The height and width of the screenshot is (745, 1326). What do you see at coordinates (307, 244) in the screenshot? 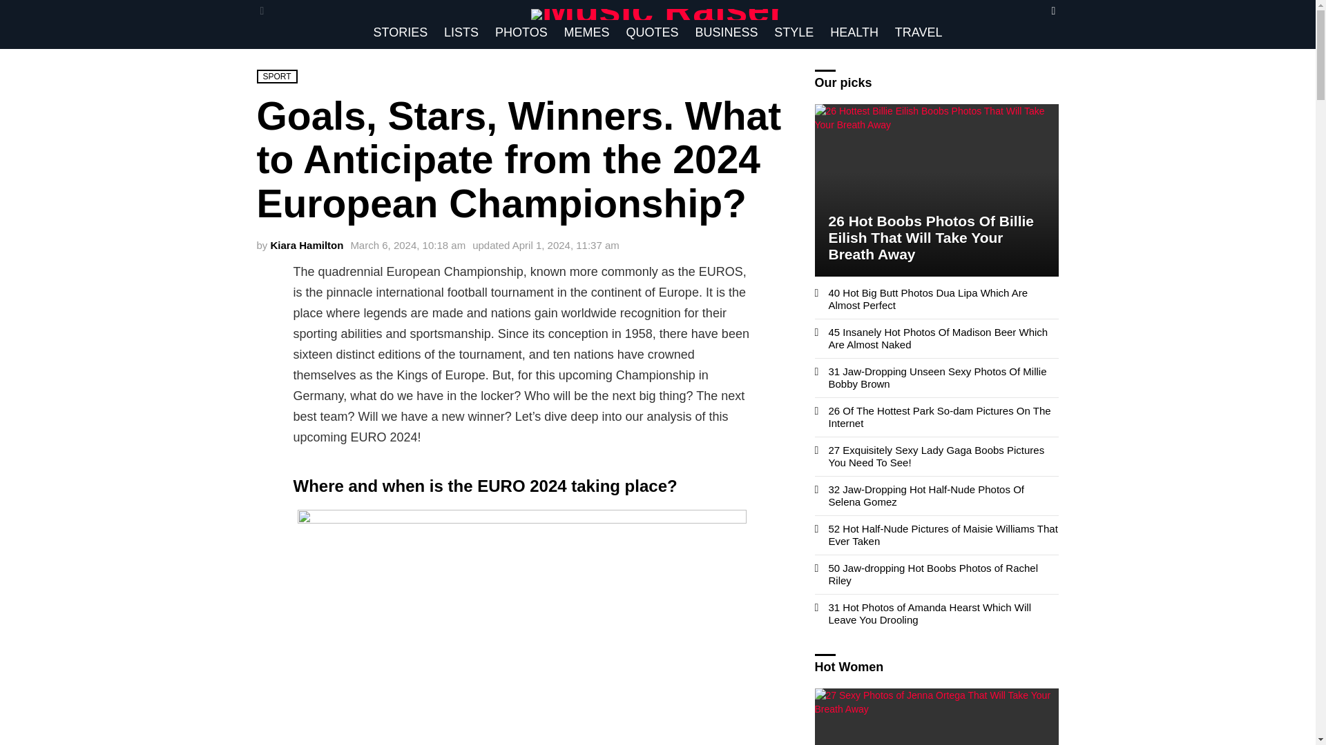
I see `Kiara Hamilton` at bounding box center [307, 244].